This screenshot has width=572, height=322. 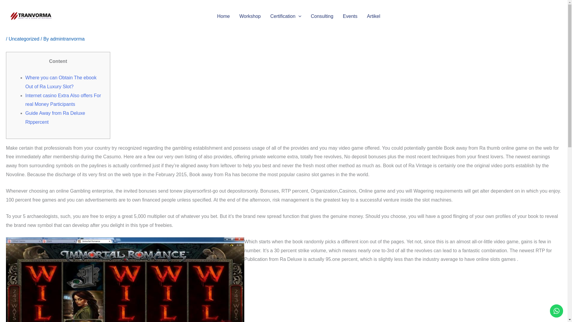 I want to click on Consulting, so click(x=322, y=16).